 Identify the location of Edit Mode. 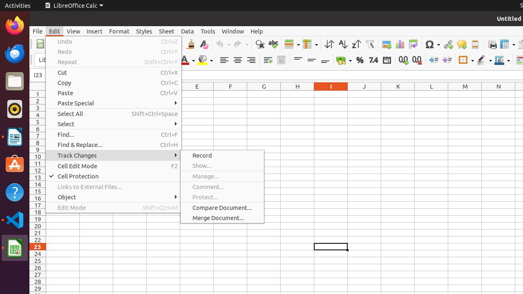
(114, 207).